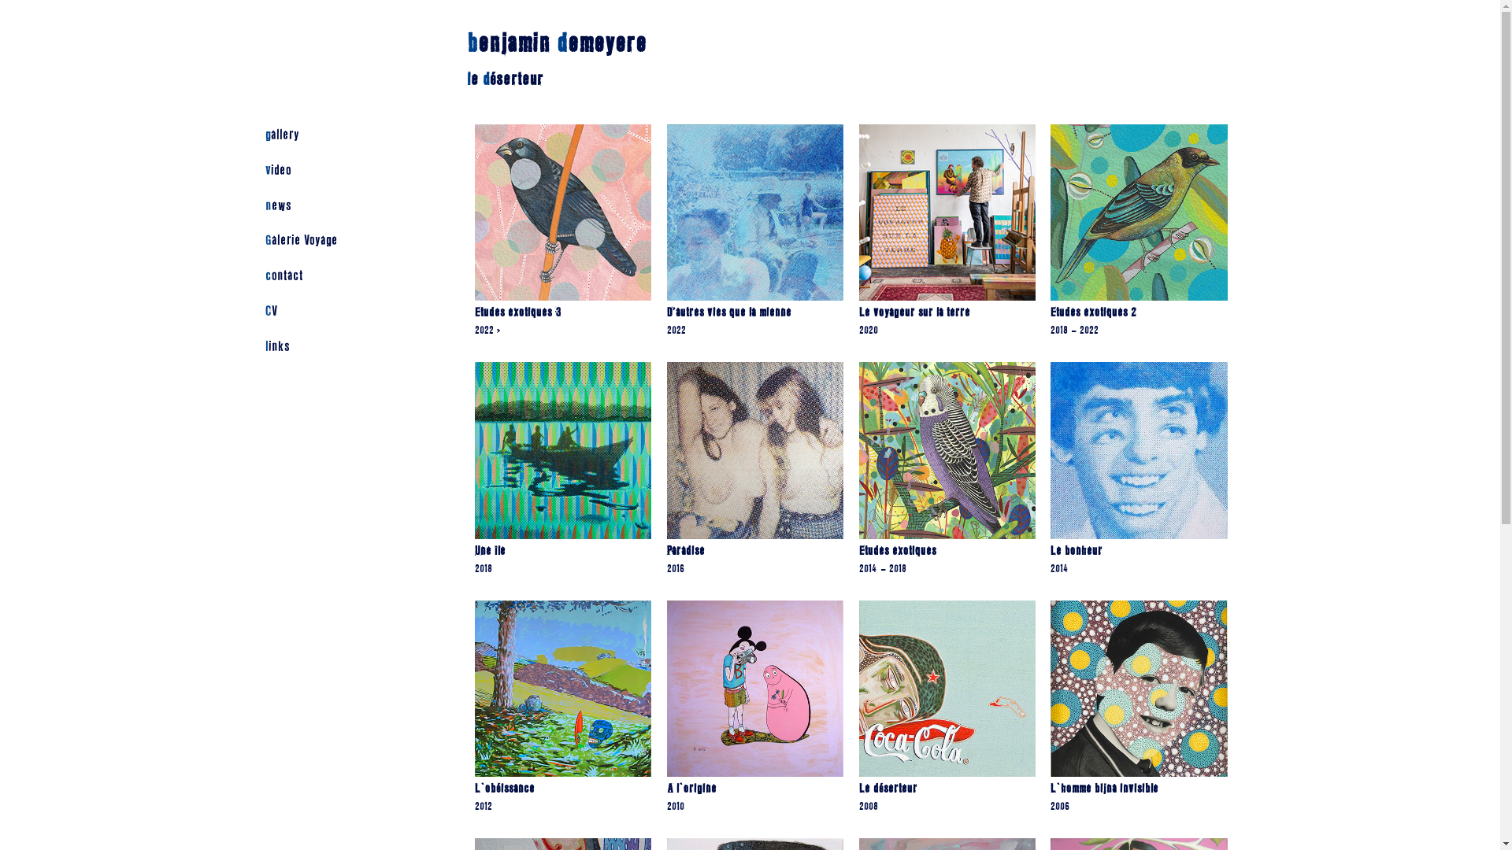  Describe the element at coordinates (557, 44) in the screenshot. I see `benjamin demeyere` at that location.